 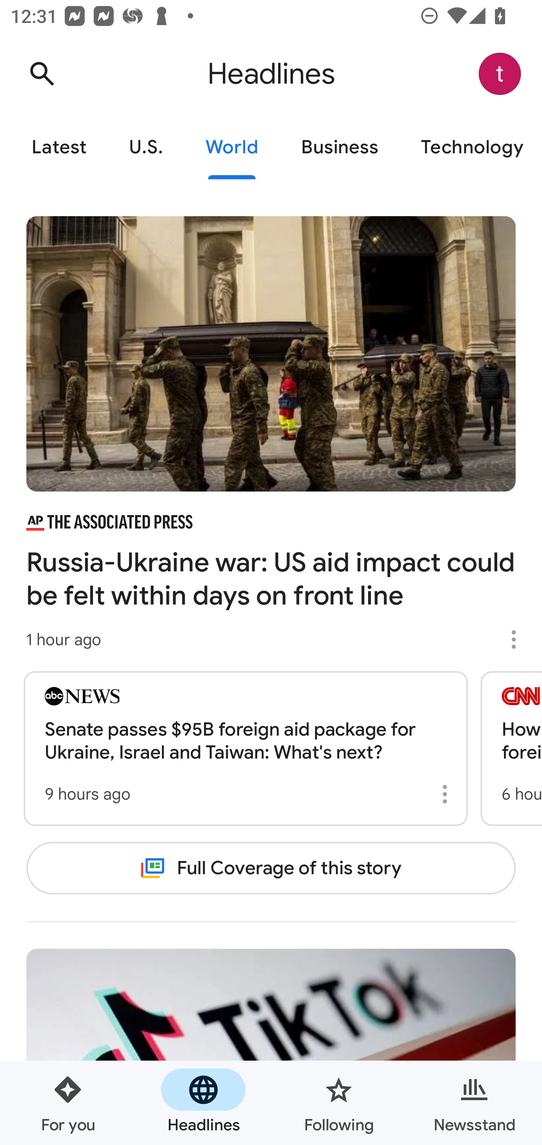 What do you see at coordinates (59, 148) in the screenshot?
I see `Latest` at bounding box center [59, 148].